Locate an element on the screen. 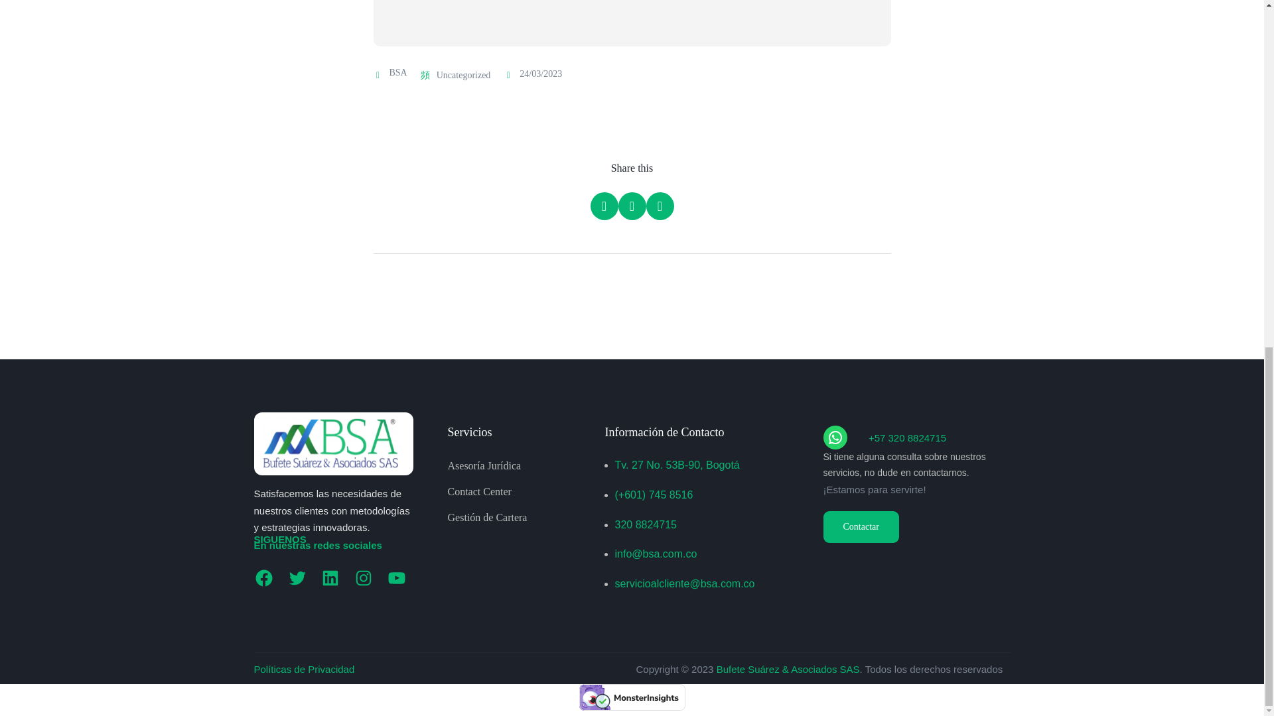 This screenshot has height=716, width=1274. Twitter is located at coordinates (297, 578).